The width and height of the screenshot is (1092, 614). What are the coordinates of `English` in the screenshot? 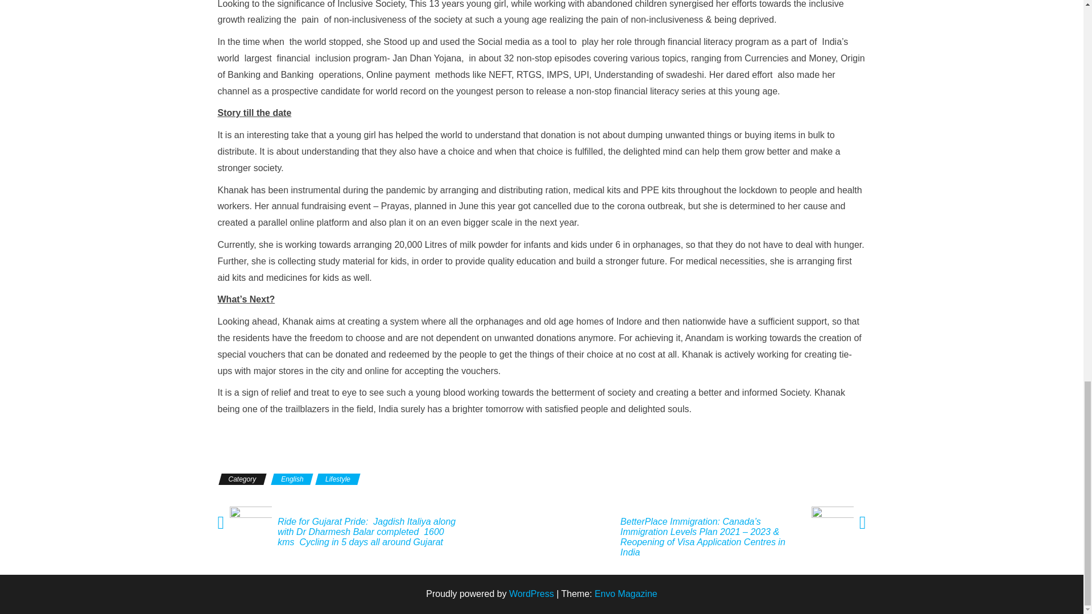 It's located at (291, 479).